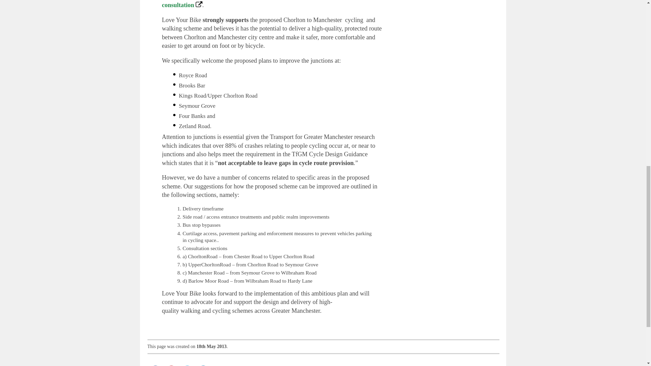  I want to click on facebook, so click(155, 365).